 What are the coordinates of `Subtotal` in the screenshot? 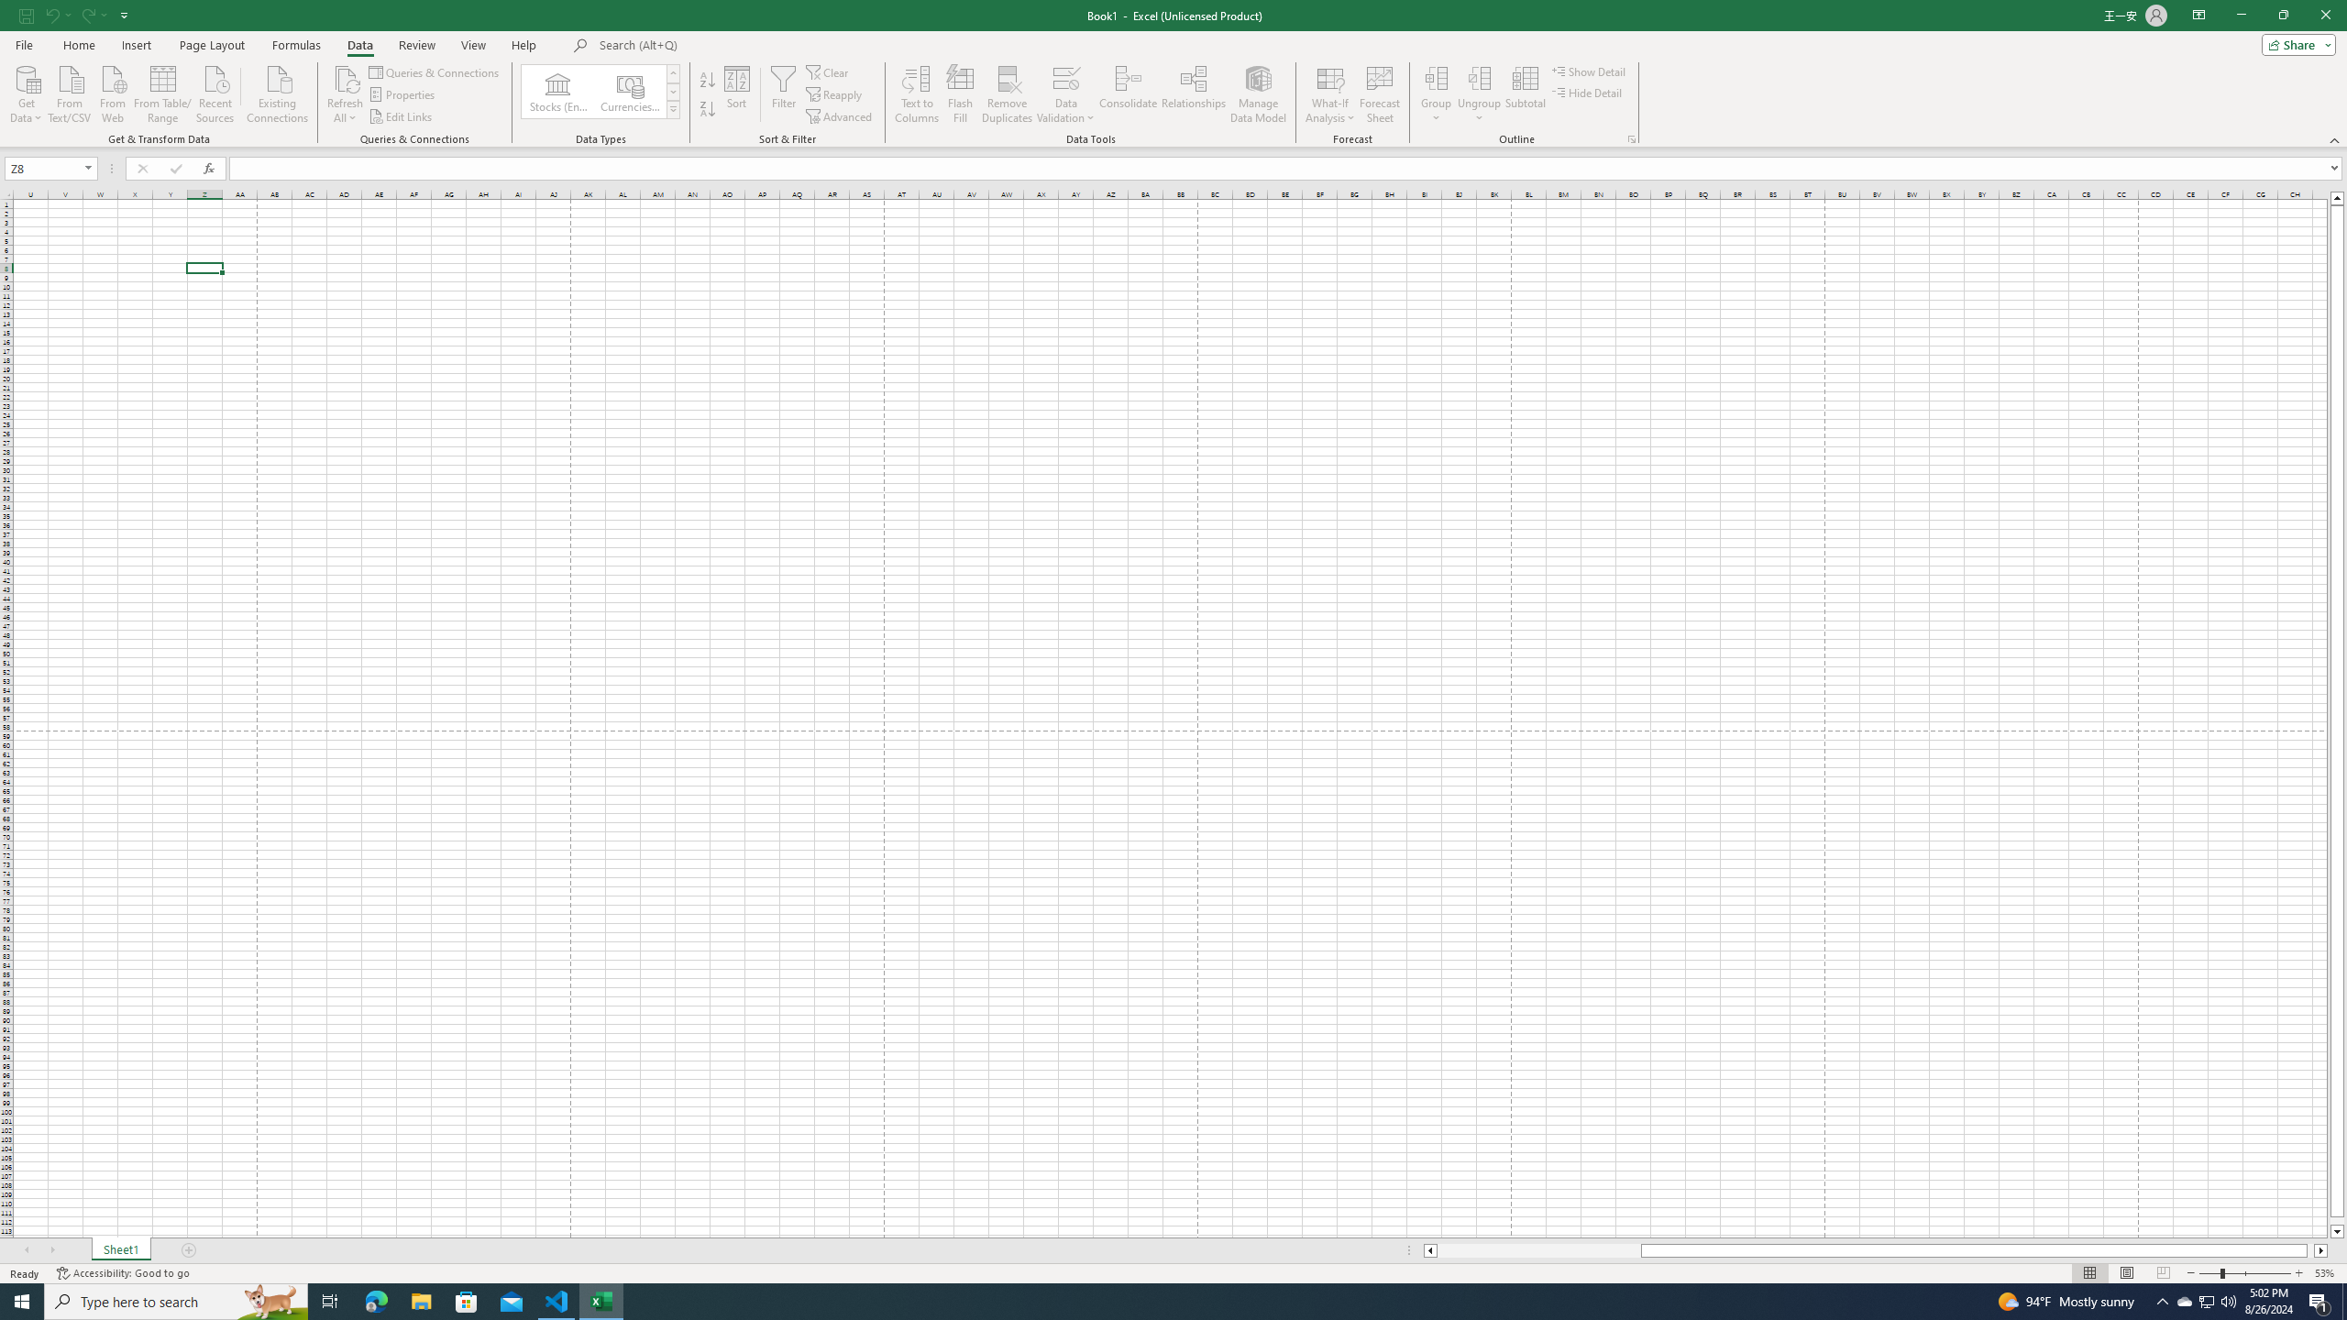 It's located at (1526, 94).